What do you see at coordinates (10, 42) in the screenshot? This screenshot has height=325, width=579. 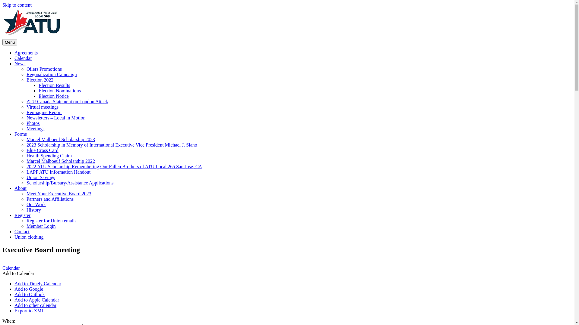 I see `Menu` at bounding box center [10, 42].